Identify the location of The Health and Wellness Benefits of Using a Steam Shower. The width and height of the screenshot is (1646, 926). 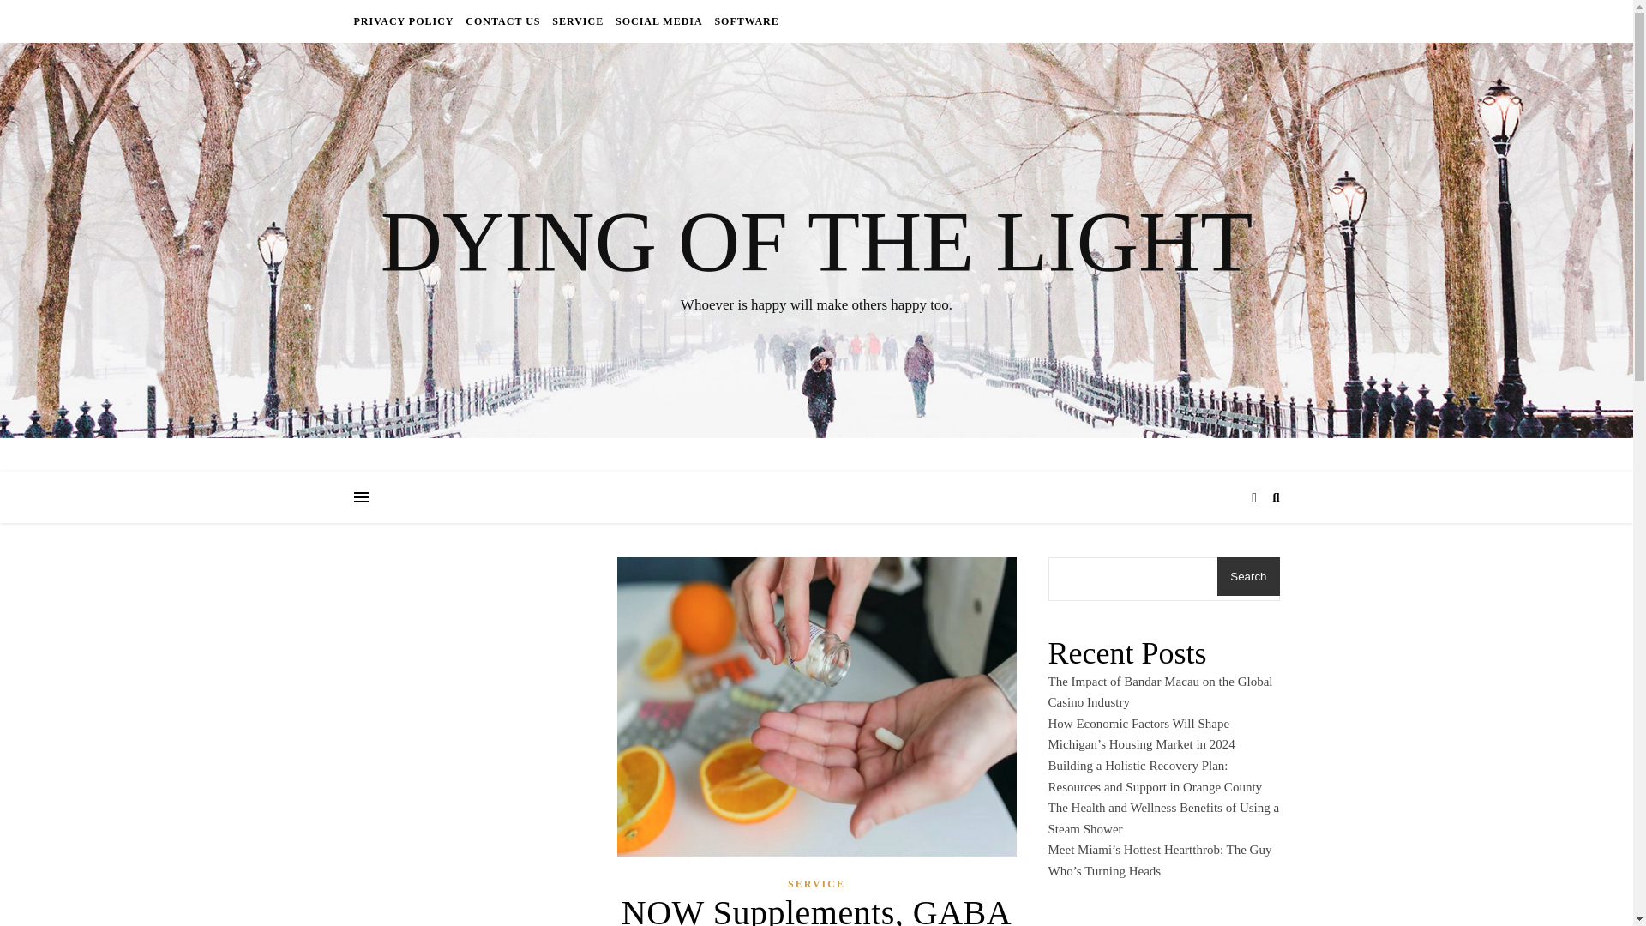
(1162, 818).